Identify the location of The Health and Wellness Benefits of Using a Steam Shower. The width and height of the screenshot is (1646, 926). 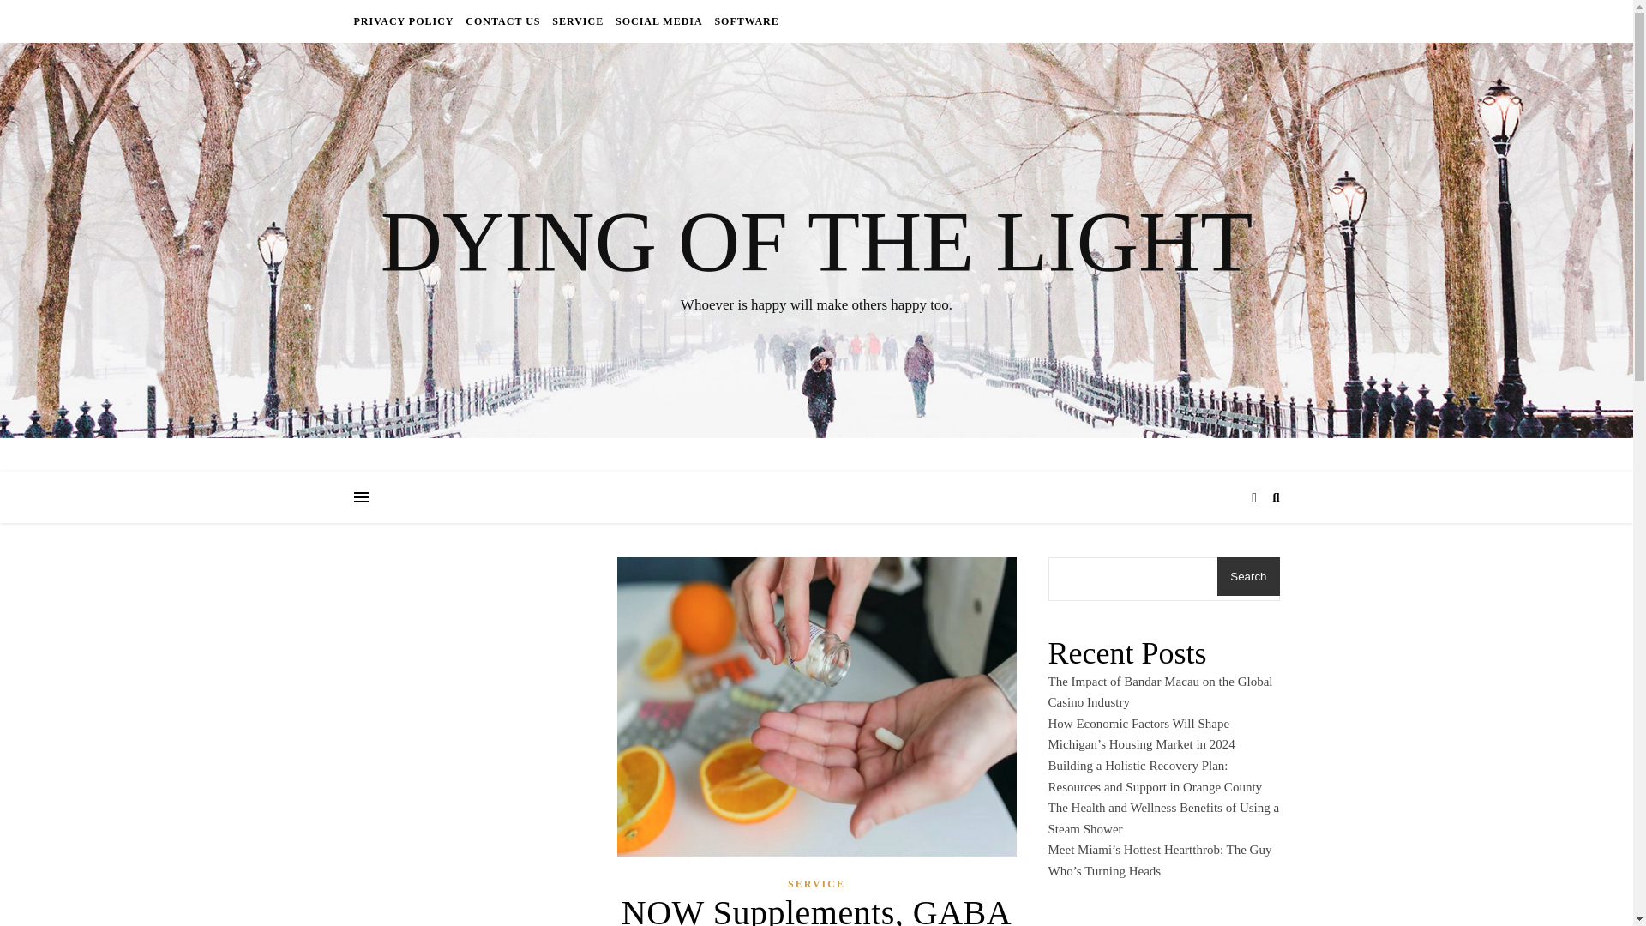
(1162, 818).